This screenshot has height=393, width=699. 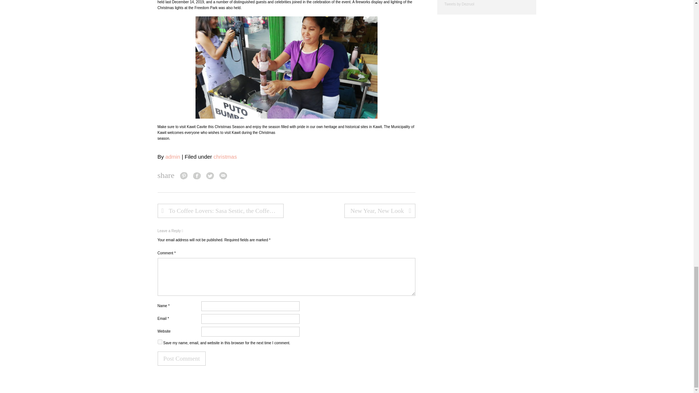 What do you see at coordinates (225, 156) in the screenshot?
I see `christmas` at bounding box center [225, 156].